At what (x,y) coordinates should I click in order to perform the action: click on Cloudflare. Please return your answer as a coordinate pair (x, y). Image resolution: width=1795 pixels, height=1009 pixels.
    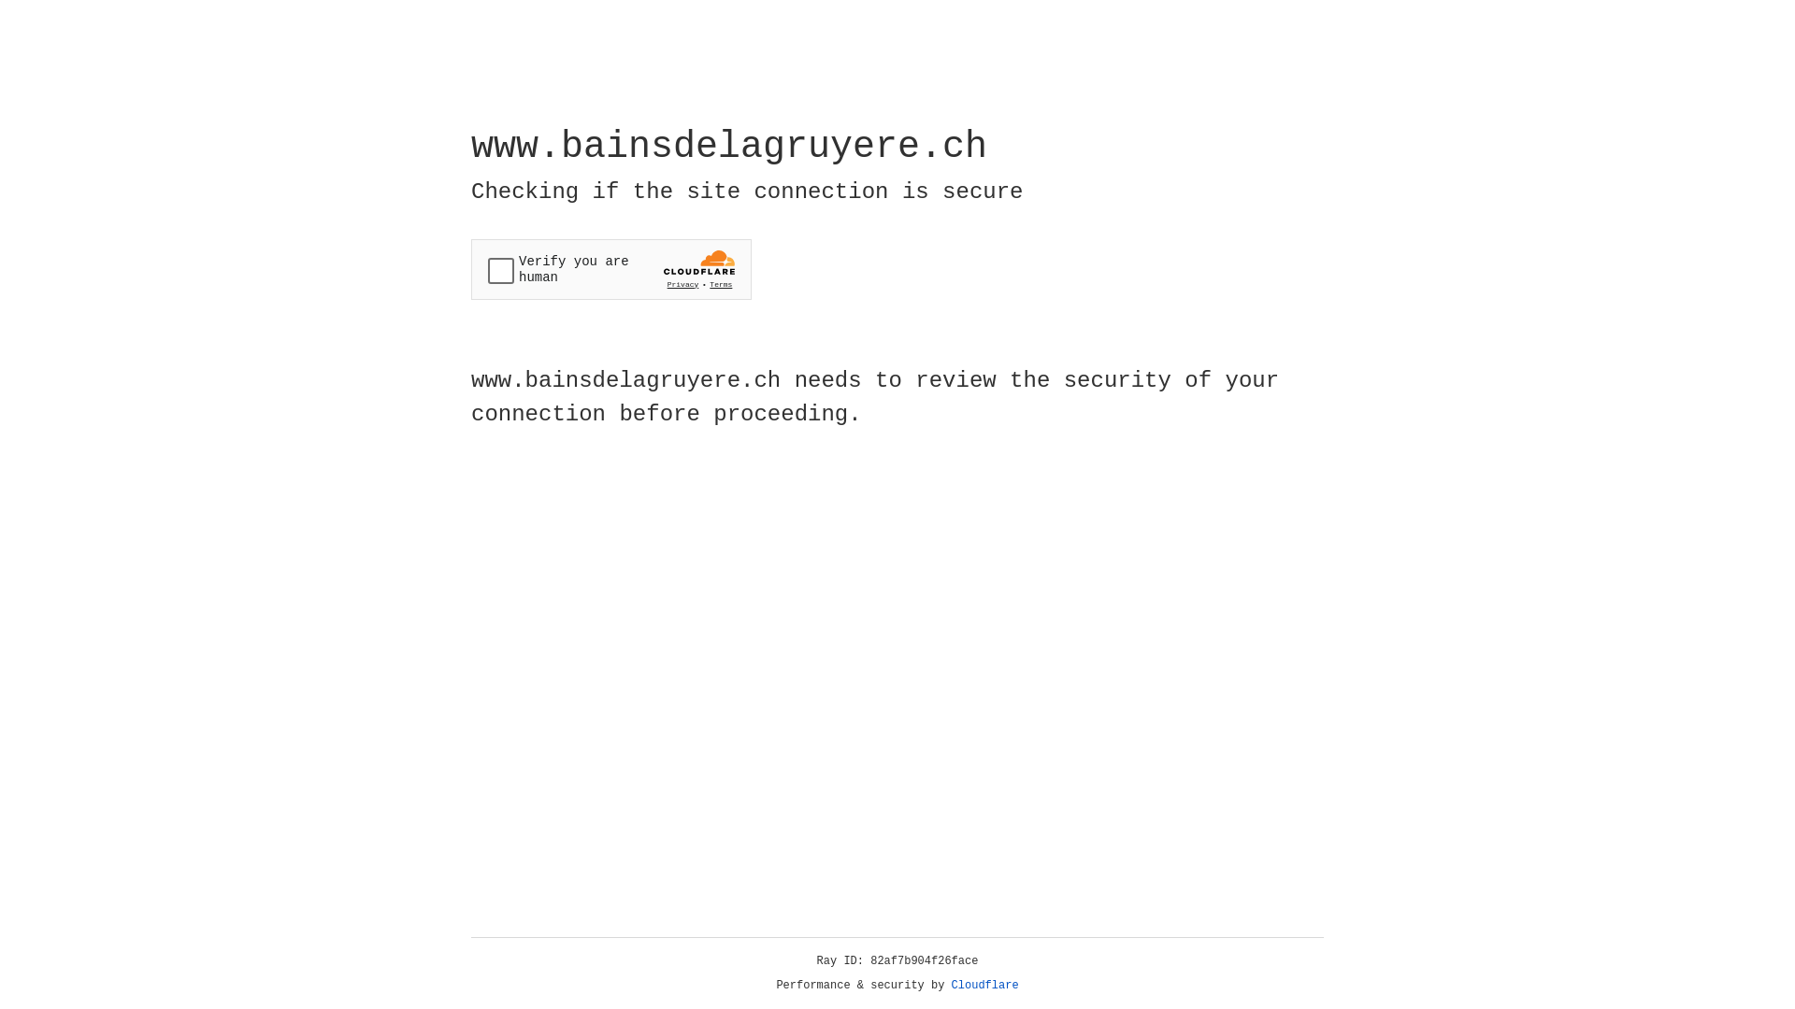
    Looking at the image, I should click on (985, 986).